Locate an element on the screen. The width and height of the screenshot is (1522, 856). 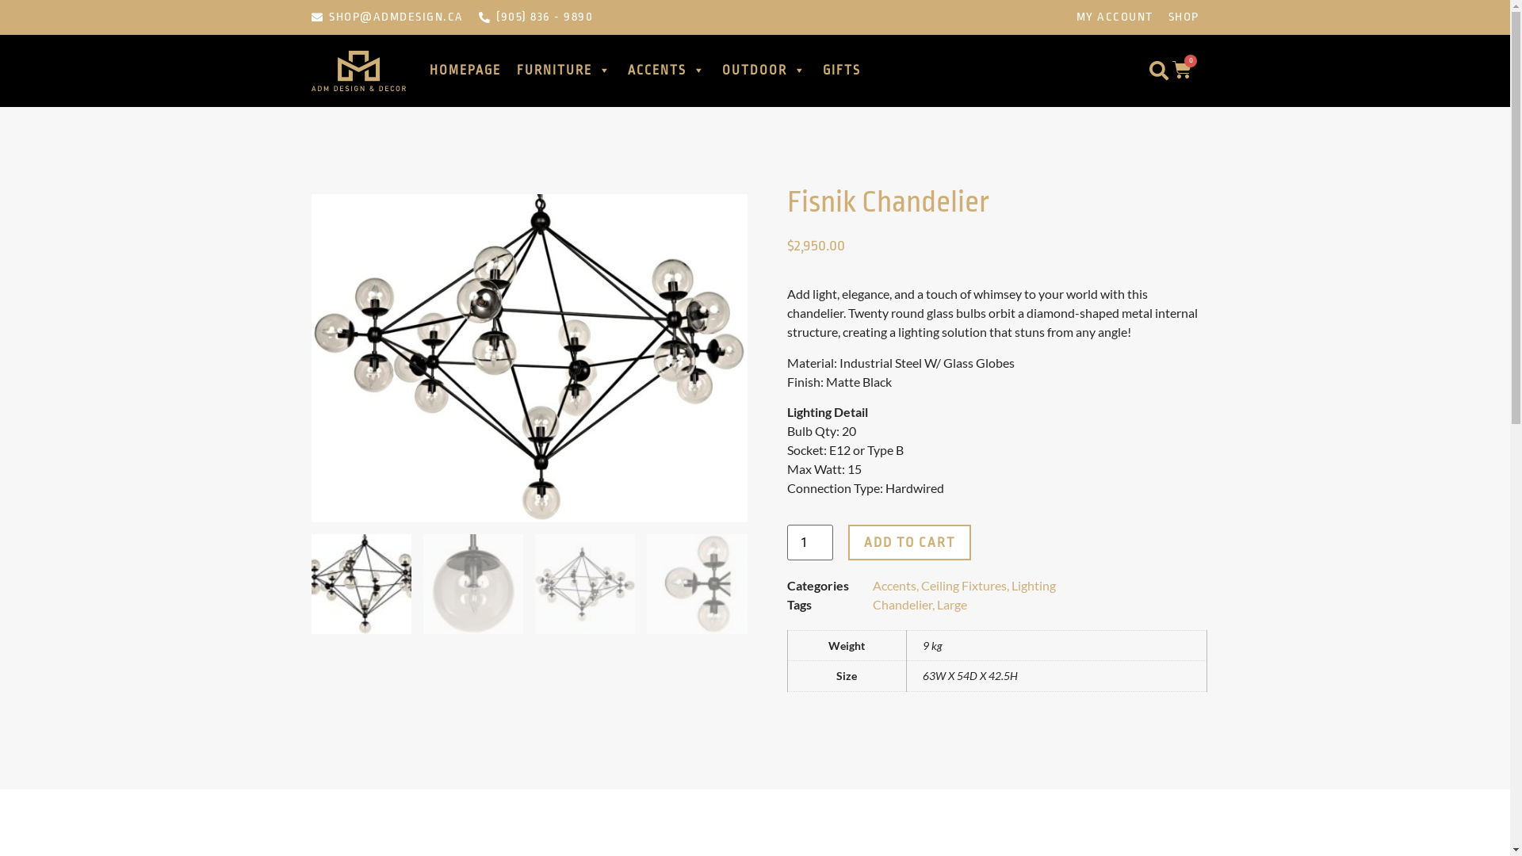
lamp478mtb-l_lg is located at coordinates (529, 358).